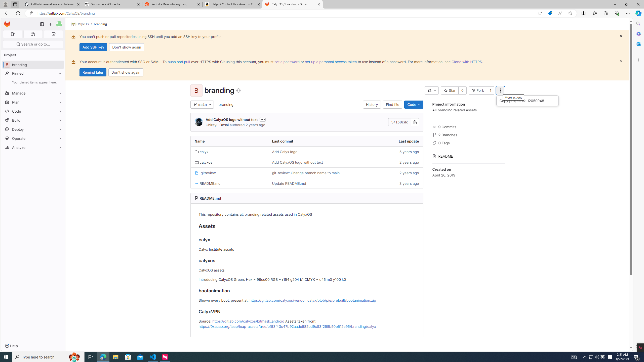 The height and width of the screenshot is (362, 644). I want to click on Analyze, so click(33, 147).